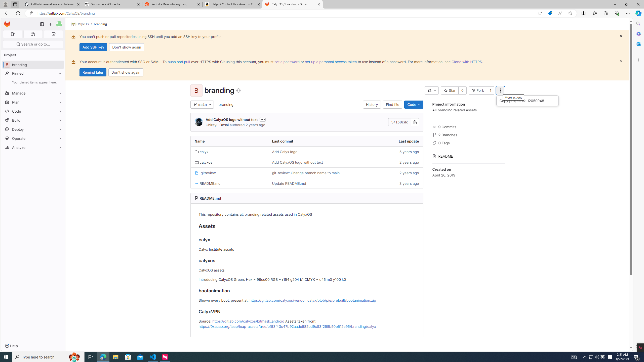 The height and width of the screenshot is (362, 644). I want to click on Analyze, so click(33, 147).